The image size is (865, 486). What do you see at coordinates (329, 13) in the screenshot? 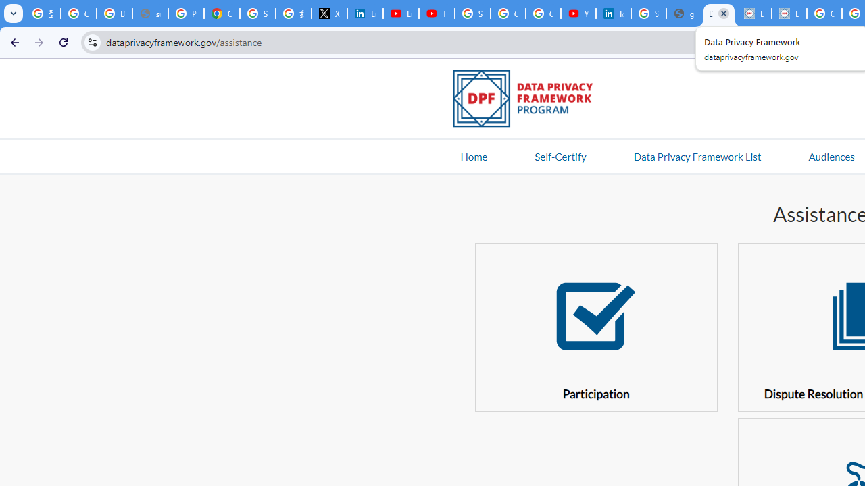
I see `X` at bounding box center [329, 13].